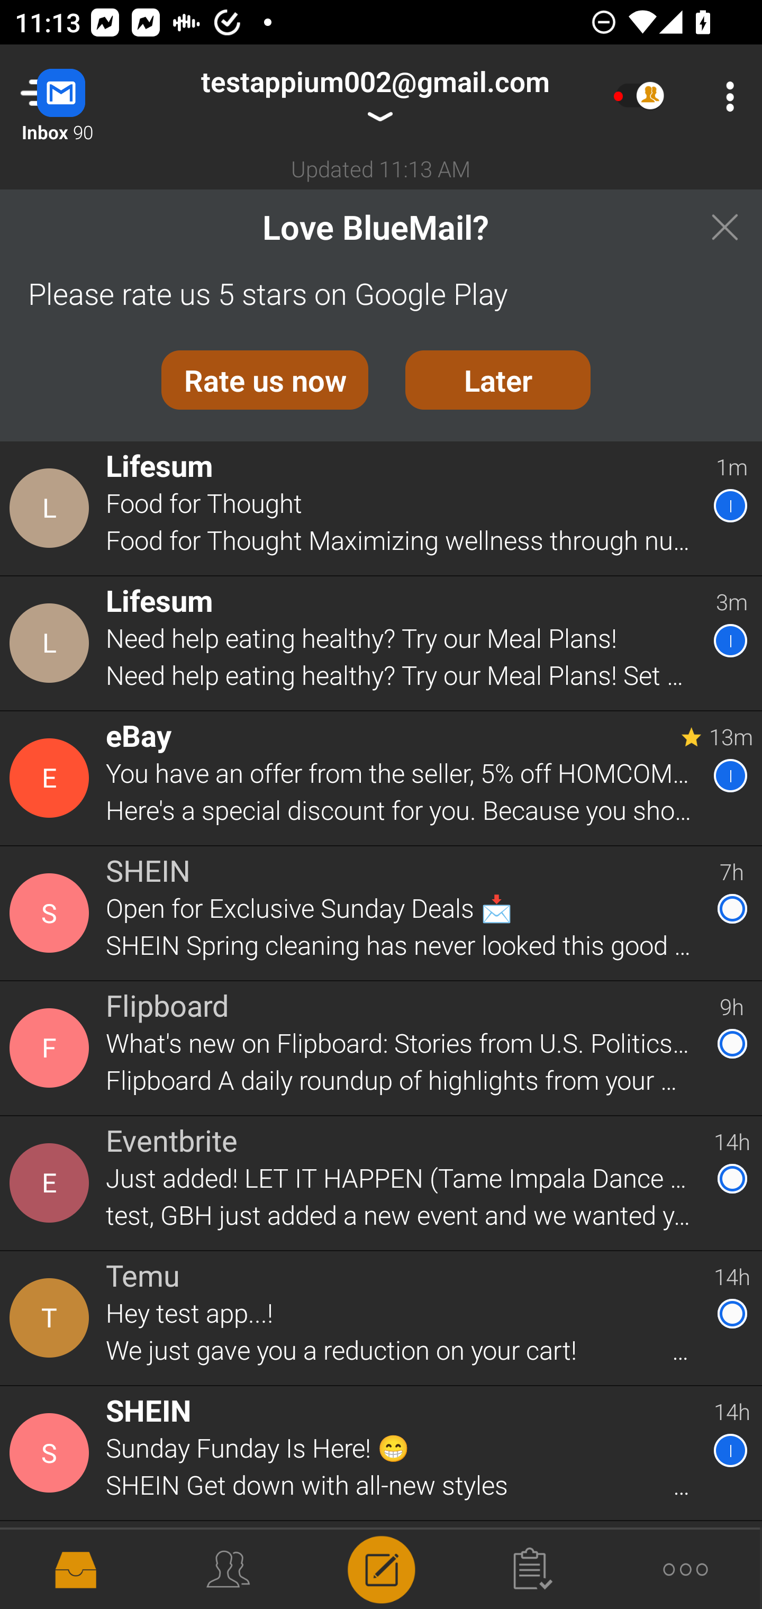 This screenshot has width=762, height=1609. Describe the element at coordinates (381, 168) in the screenshot. I see `Updated 11:13 AM` at that location.